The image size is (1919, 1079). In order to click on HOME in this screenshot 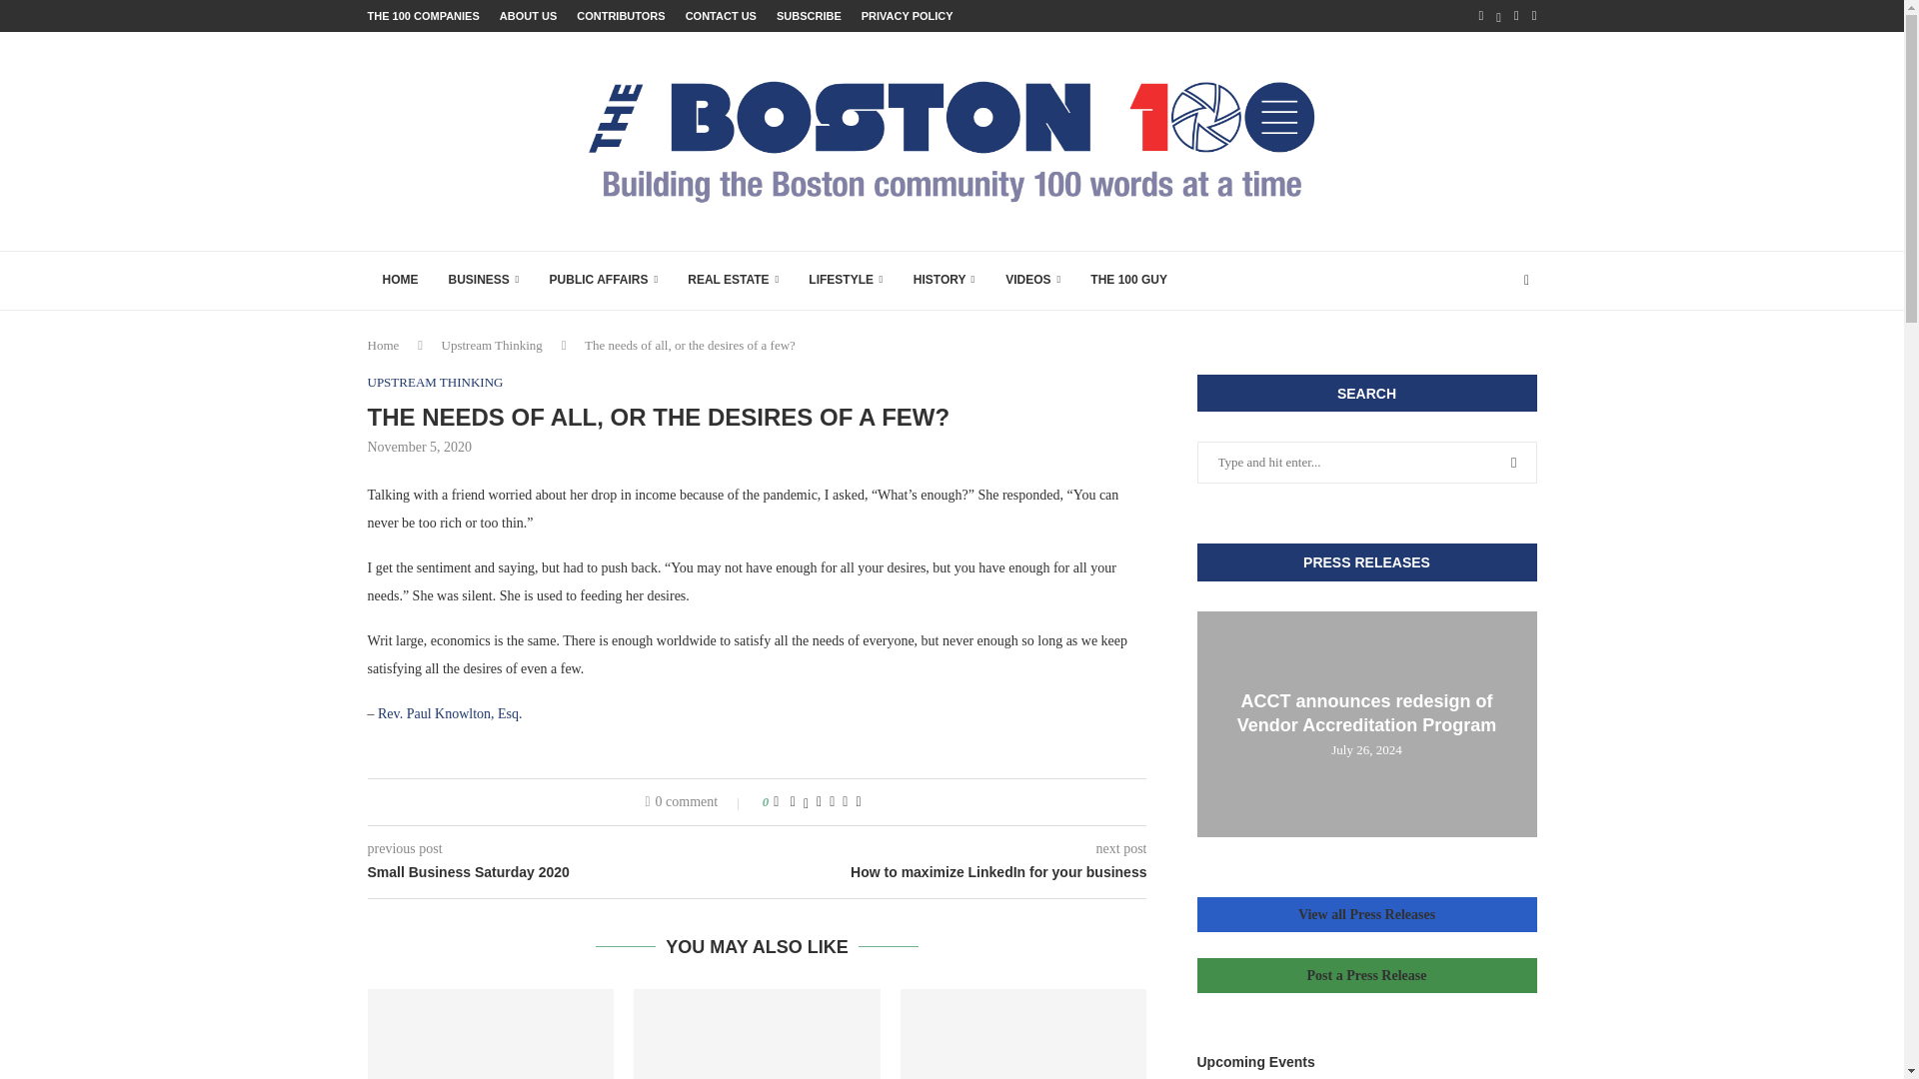, I will do `click(400, 280)`.